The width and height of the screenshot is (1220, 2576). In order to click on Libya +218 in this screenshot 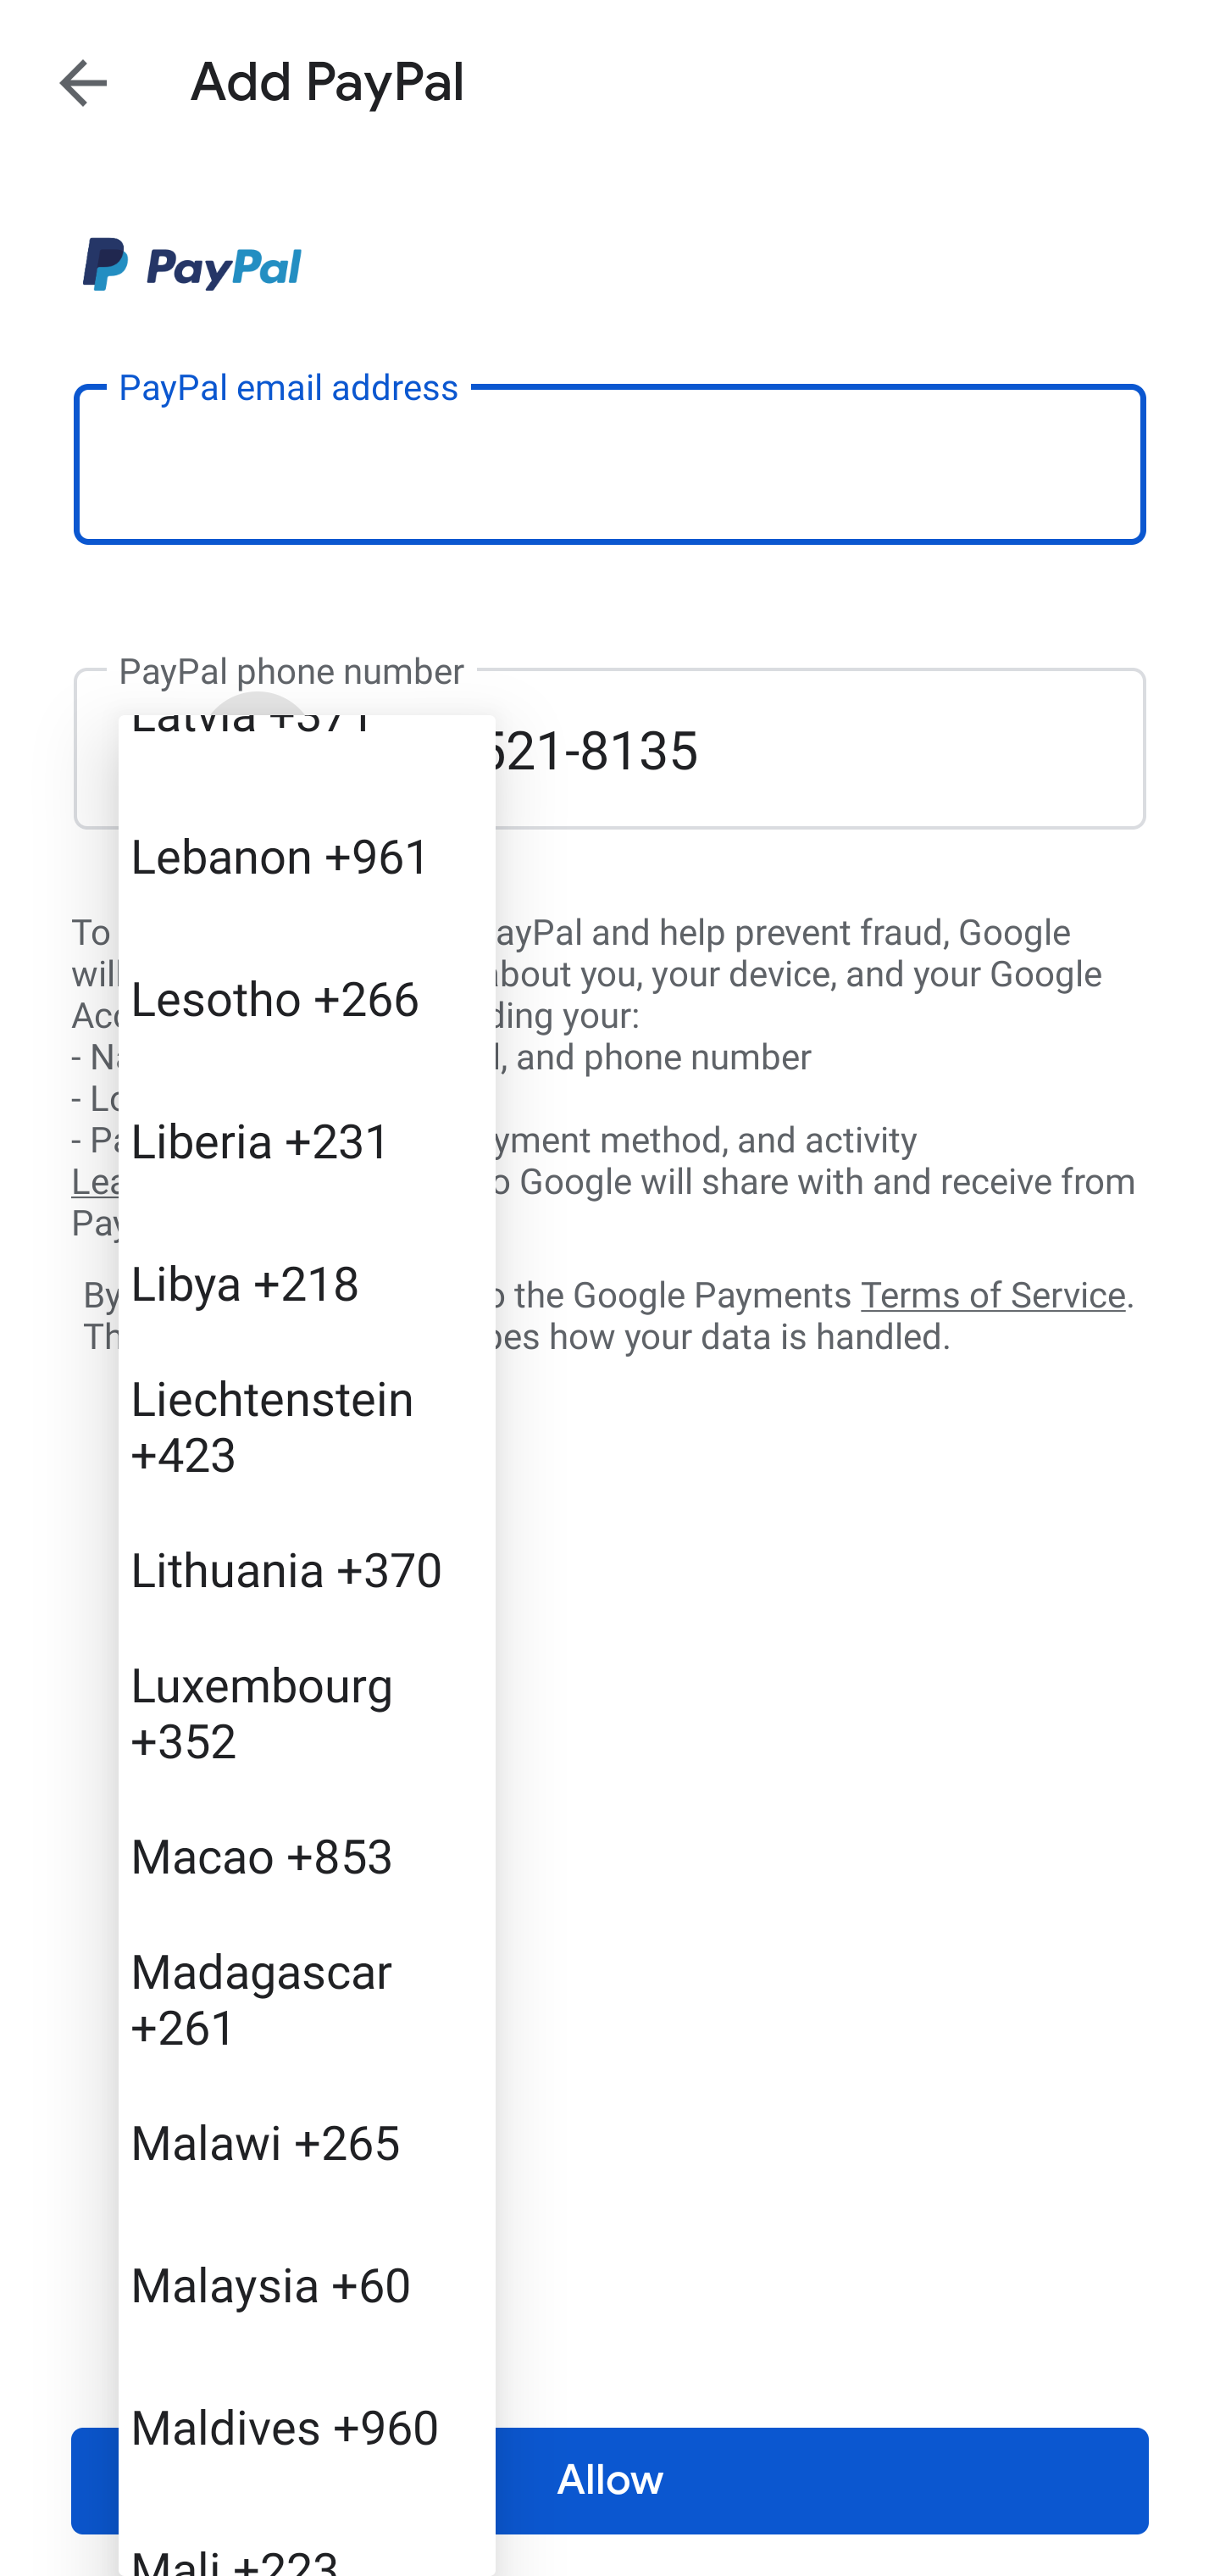, I will do `click(307, 1281)`.